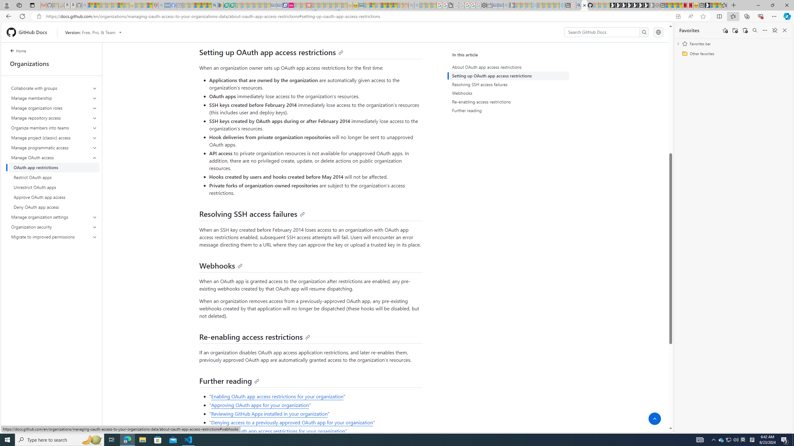 The image size is (794, 446). I want to click on Webhooks, so click(509, 93).